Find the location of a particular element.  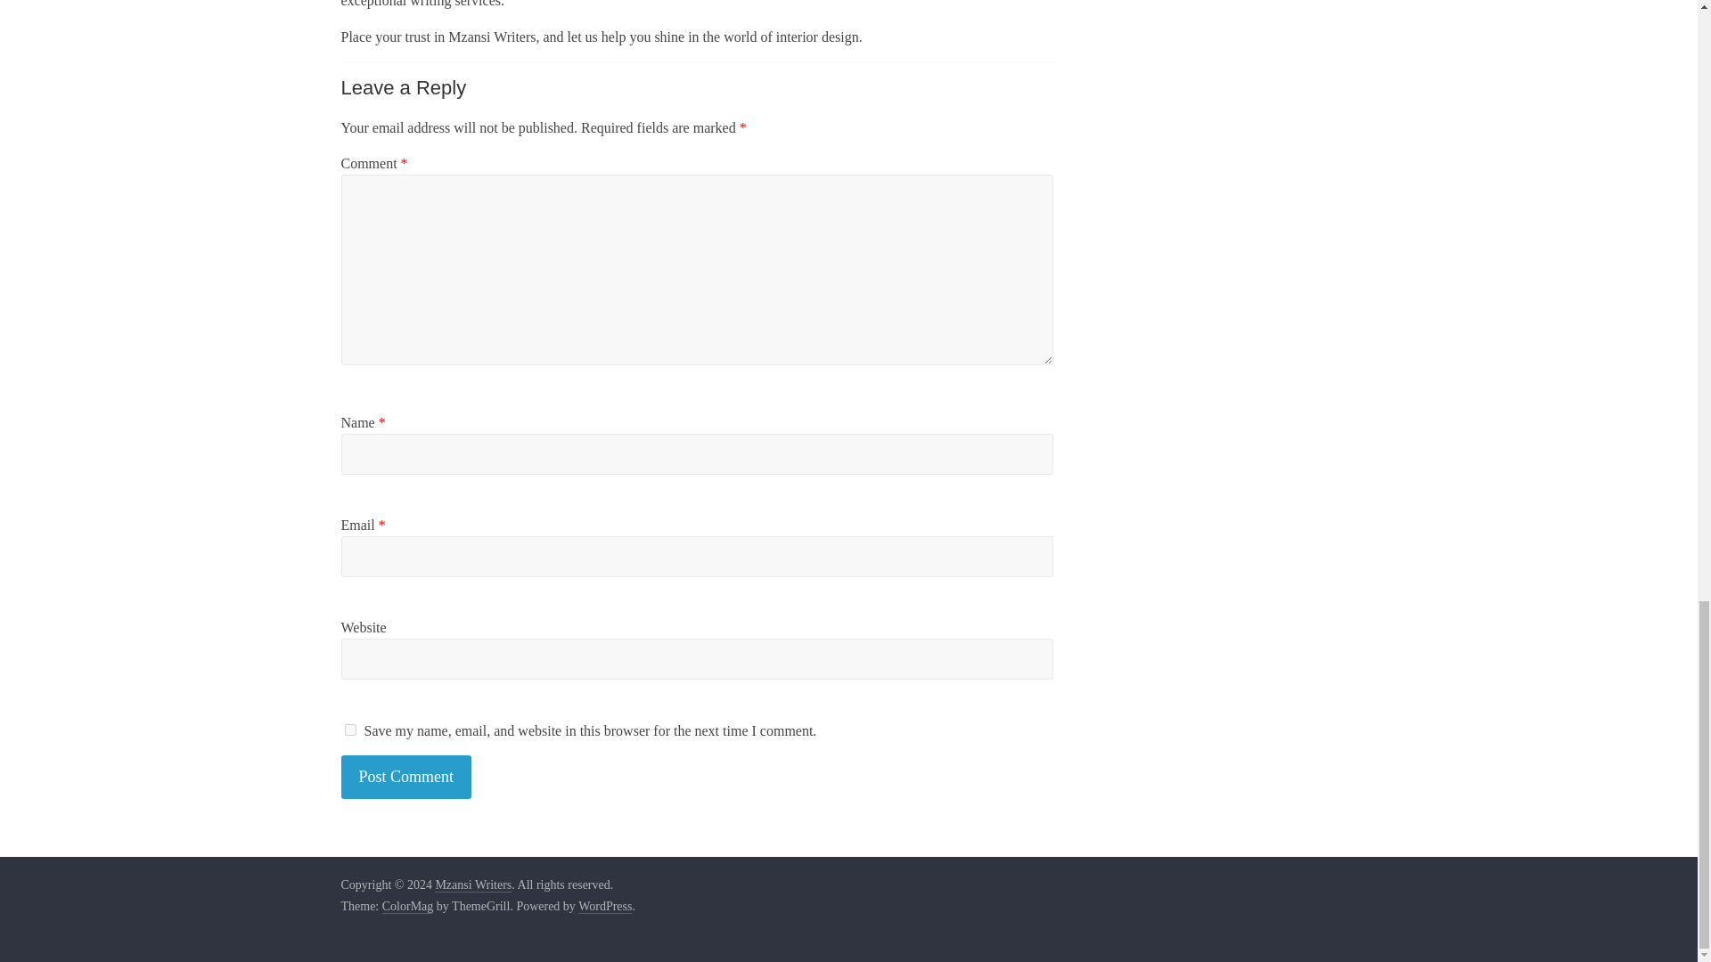

ColorMag is located at coordinates (408, 907).